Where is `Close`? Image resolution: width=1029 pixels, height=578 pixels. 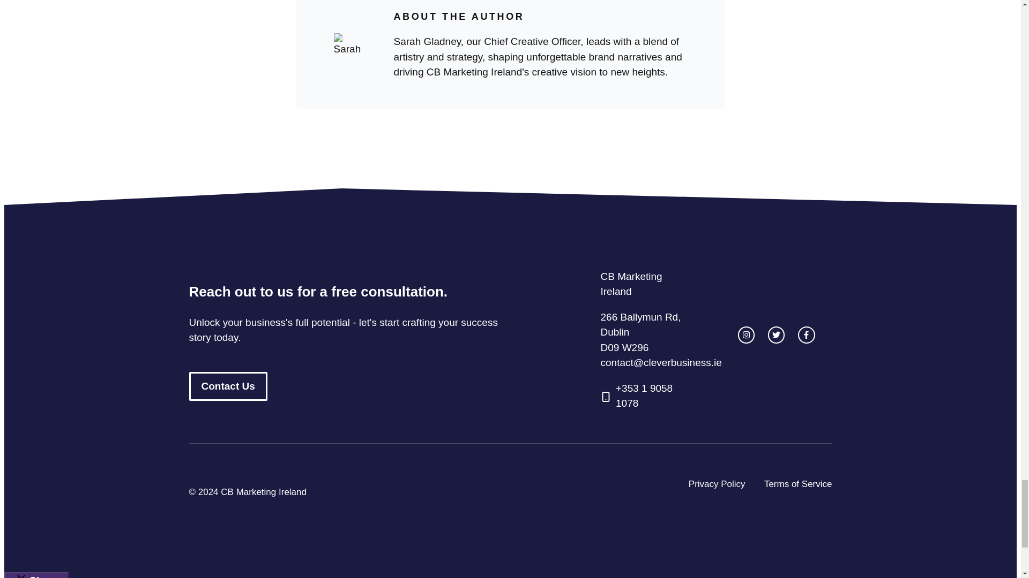
Close is located at coordinates (36, 575).